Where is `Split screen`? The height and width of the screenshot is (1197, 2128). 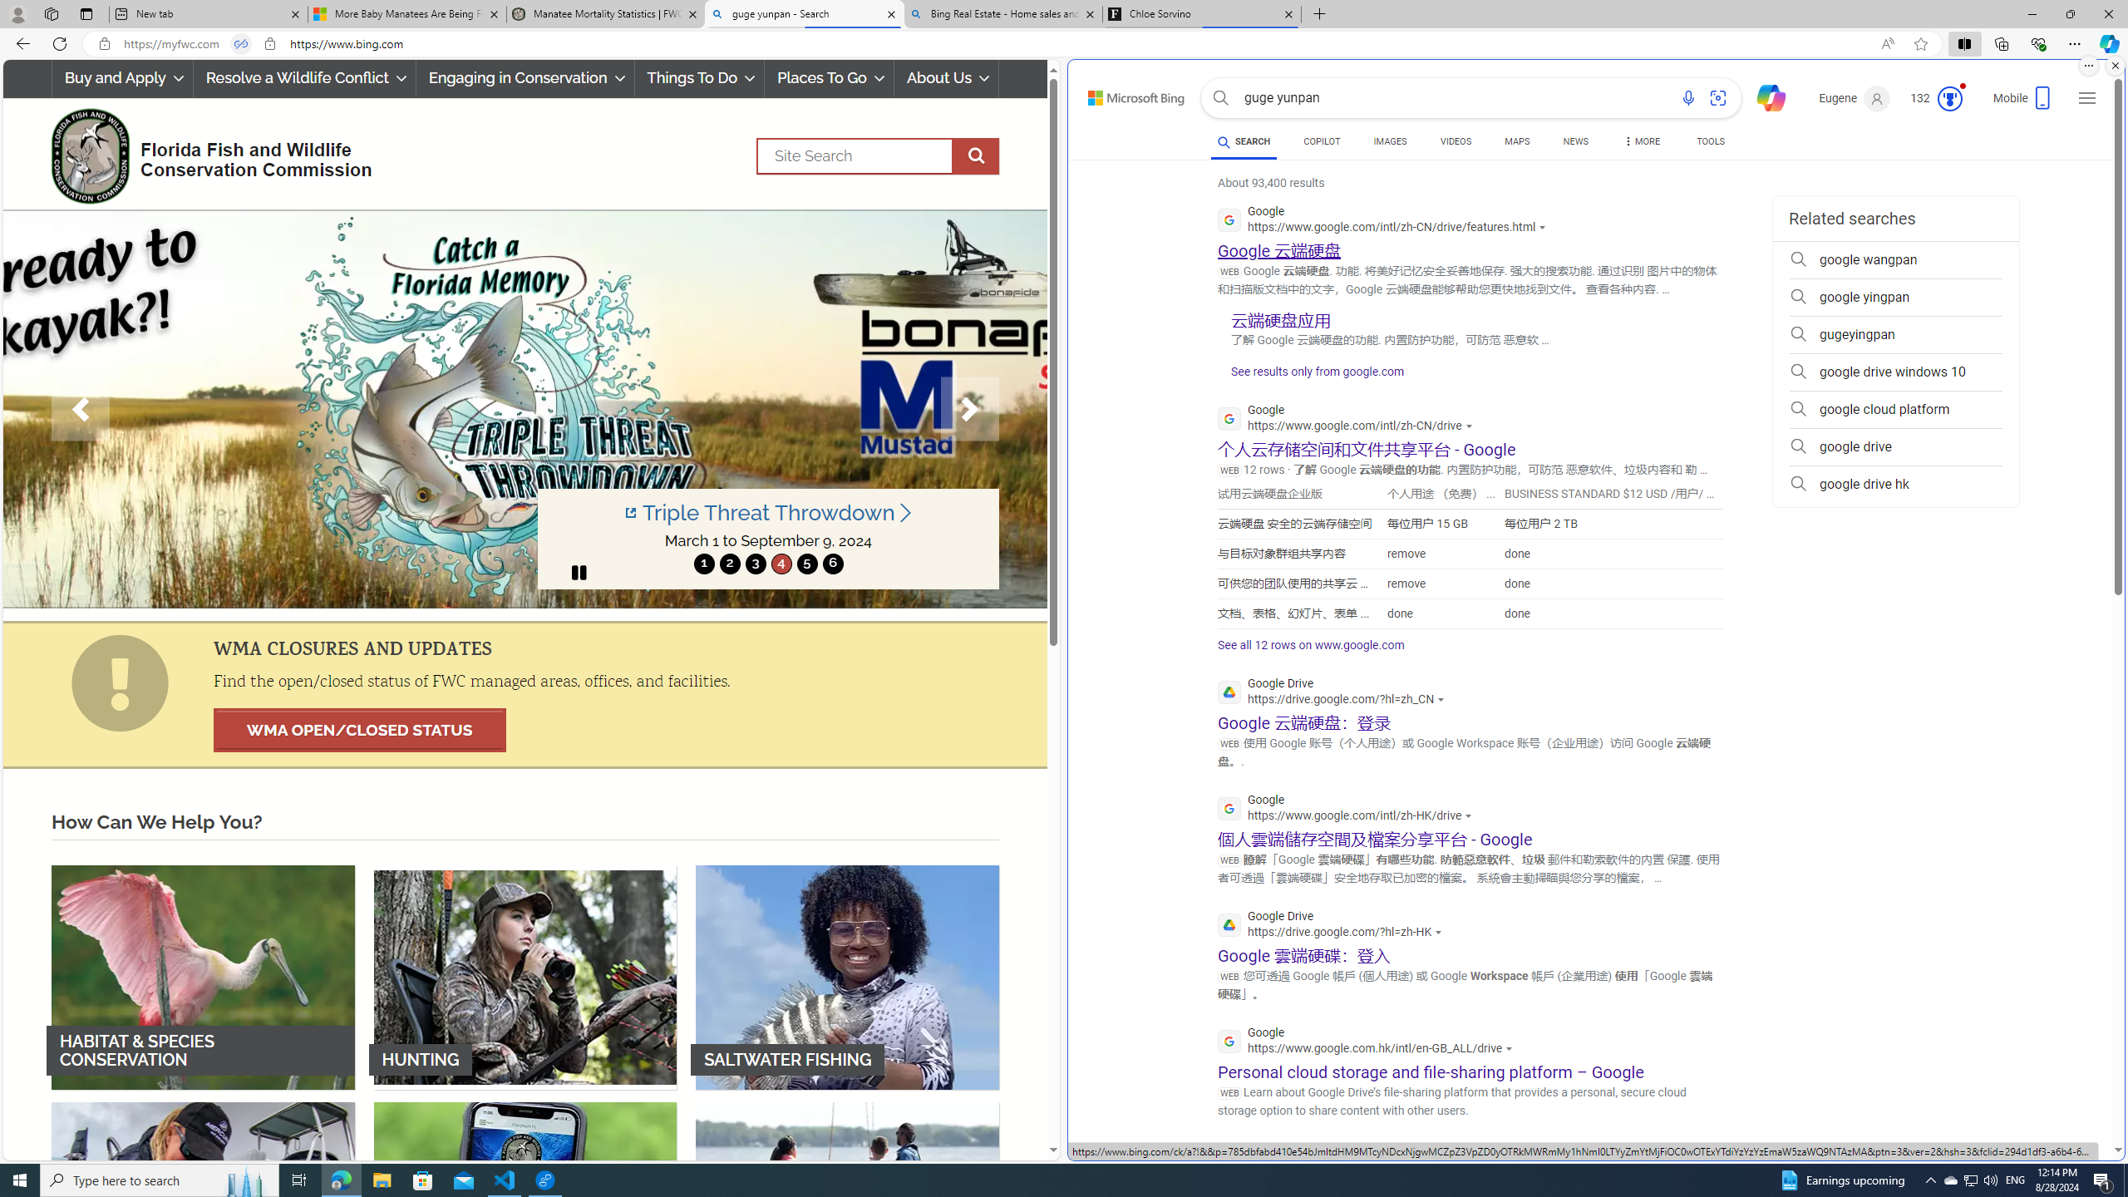 Split screen is located at coordinates (1965, 43).